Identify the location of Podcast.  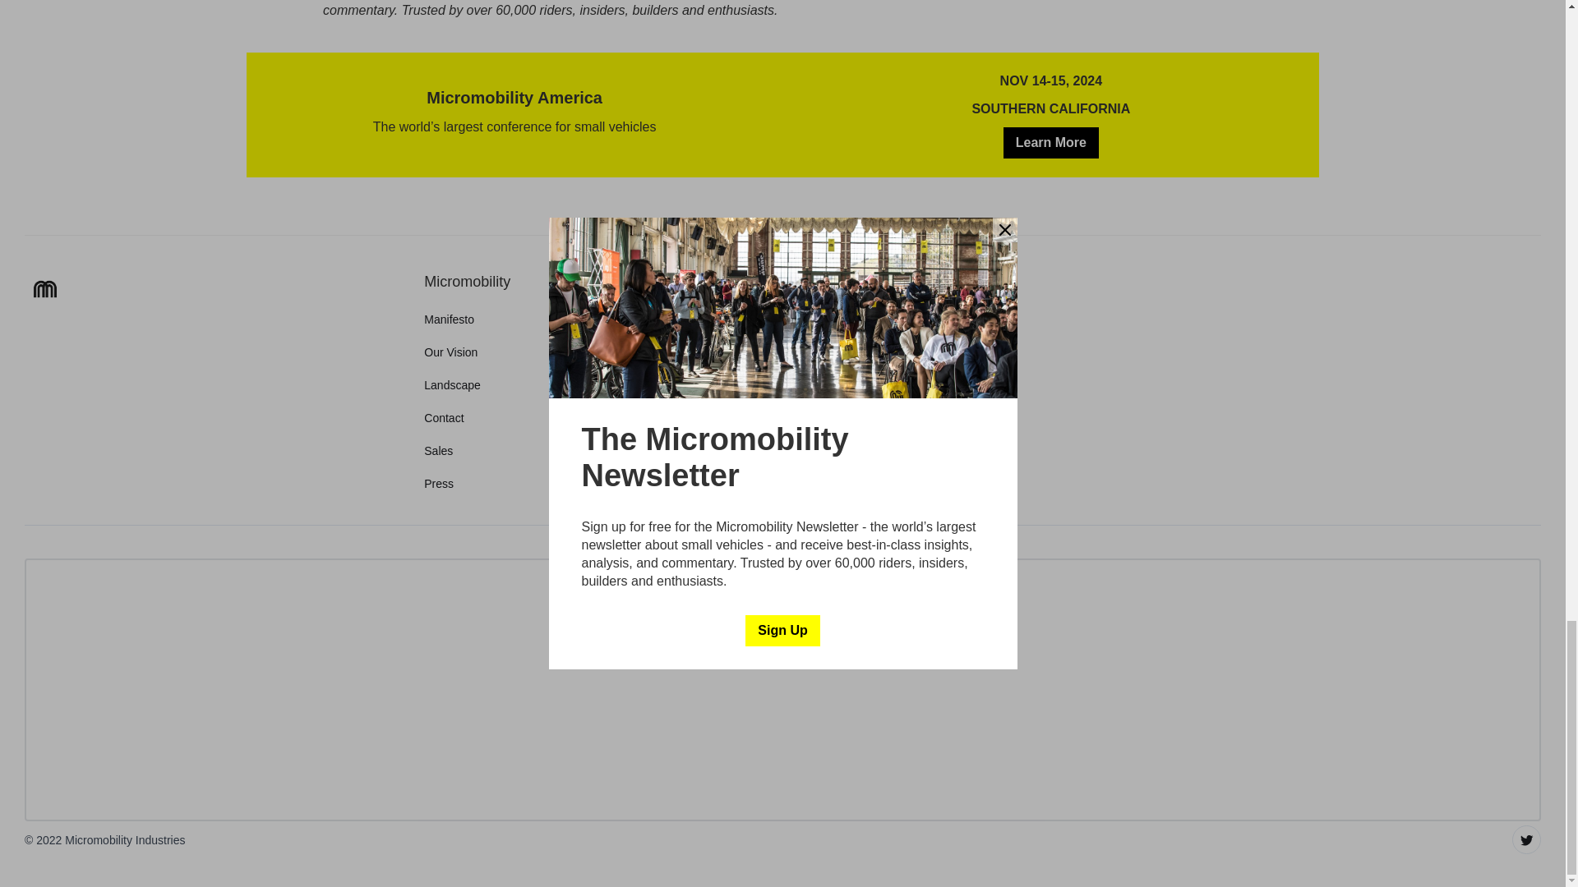
(890, 450).